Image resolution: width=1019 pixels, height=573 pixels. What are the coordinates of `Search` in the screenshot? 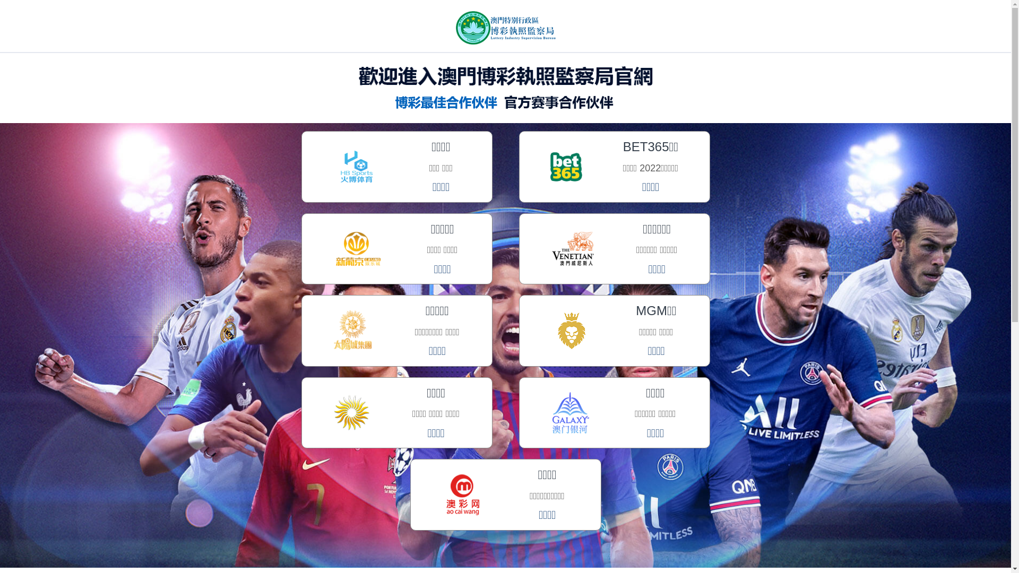 It's located at (136, 531).